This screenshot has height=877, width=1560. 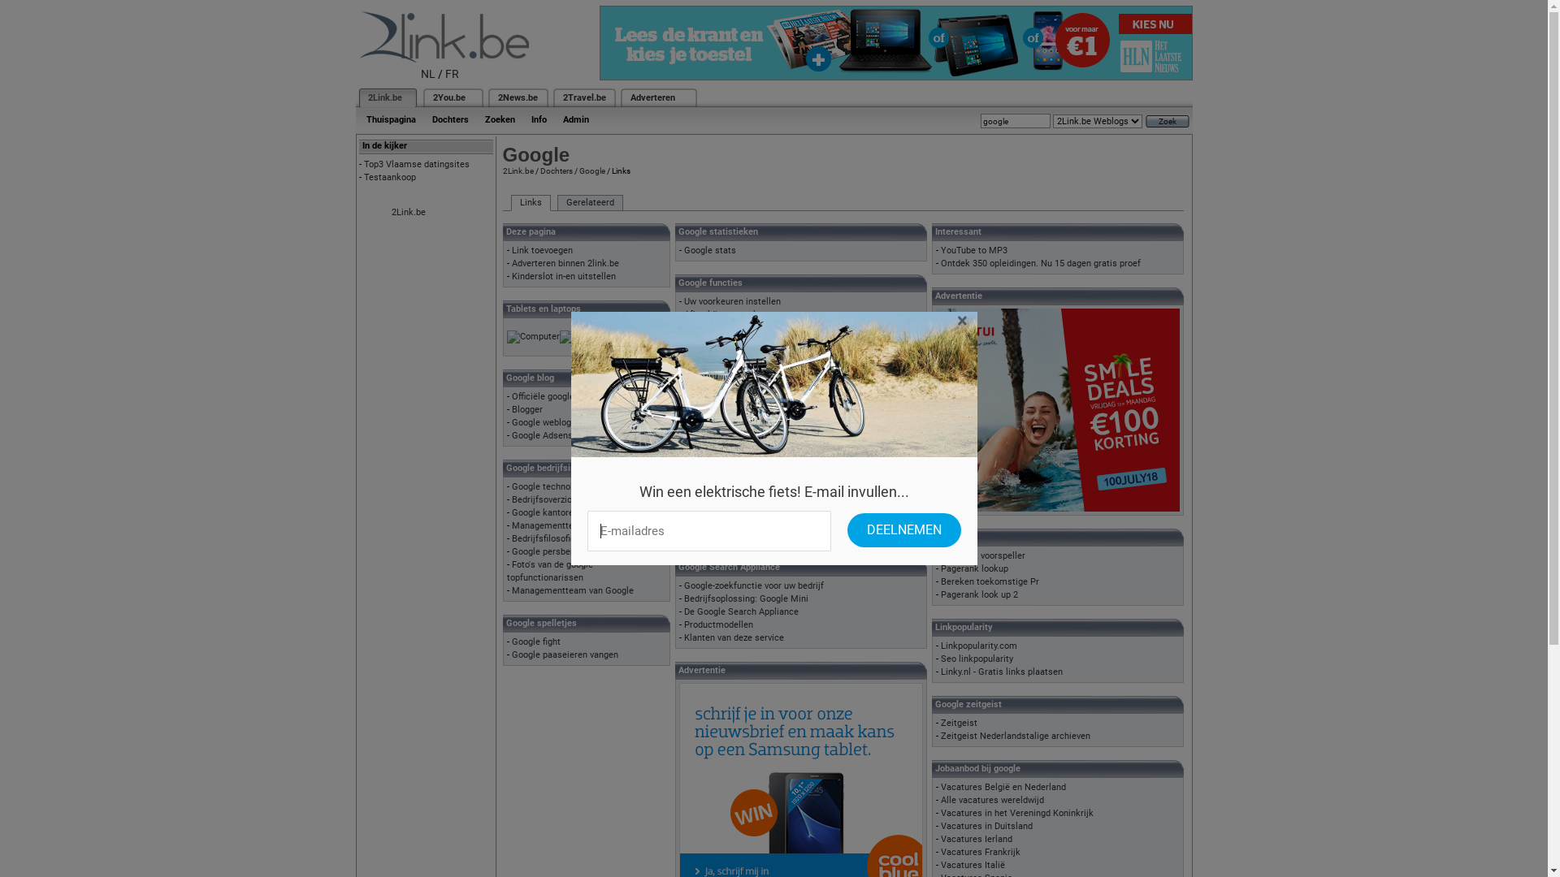 What do you see at coordinates (977, 659) in the screenshot?
I see `Seo linkpopularity` at bounding box center [977, 659].